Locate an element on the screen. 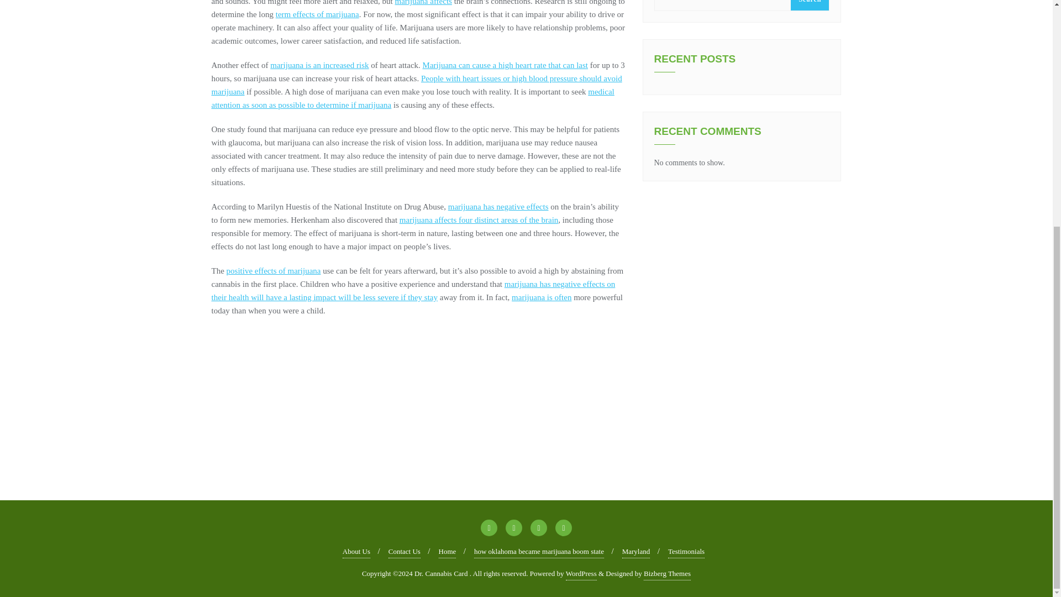  marijuana affects is located at coordinates (423, 2).